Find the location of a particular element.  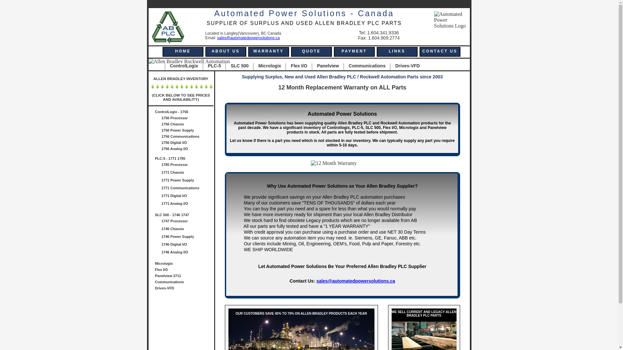

1756 Power Supply is located at coordinates (188, 131).